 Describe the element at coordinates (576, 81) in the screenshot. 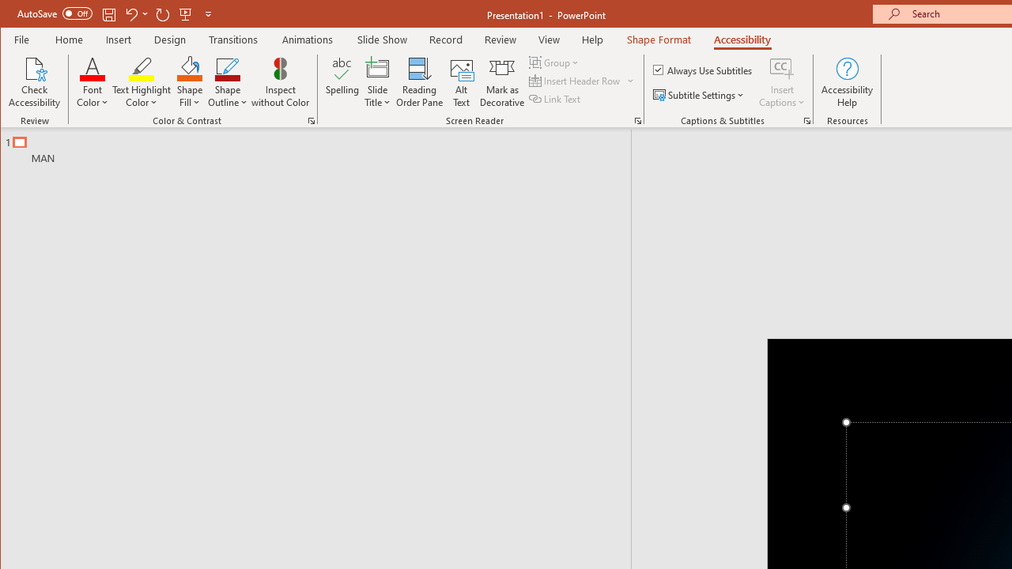

I see `Insert Header Row` at that location.